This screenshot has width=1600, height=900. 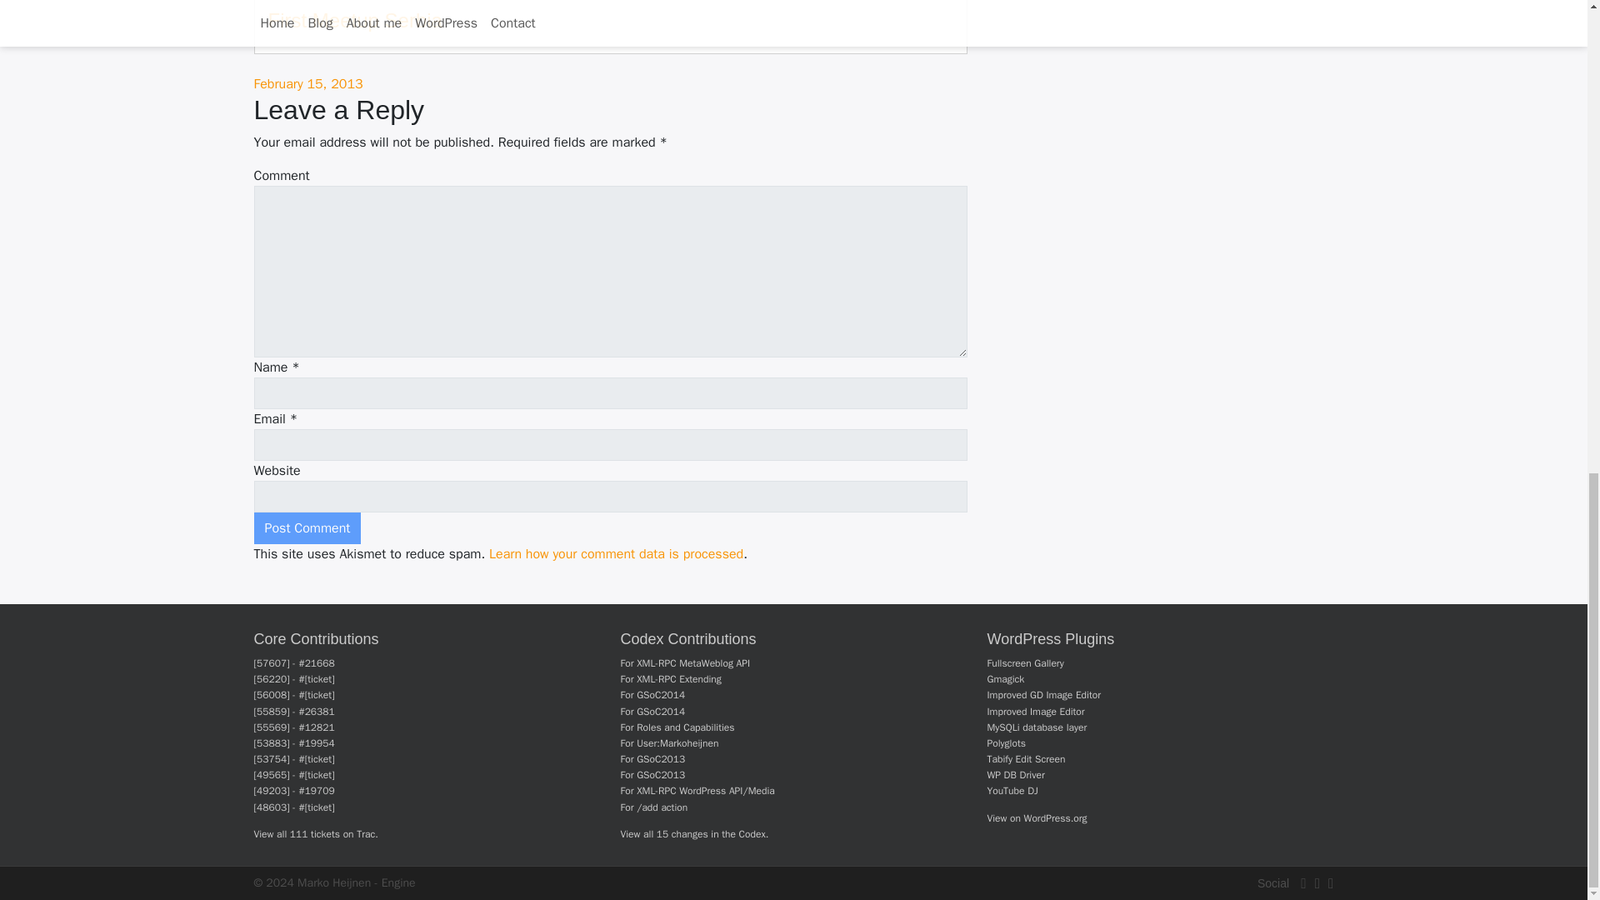 I want to click on Created page with , so click(x=677, y=743).